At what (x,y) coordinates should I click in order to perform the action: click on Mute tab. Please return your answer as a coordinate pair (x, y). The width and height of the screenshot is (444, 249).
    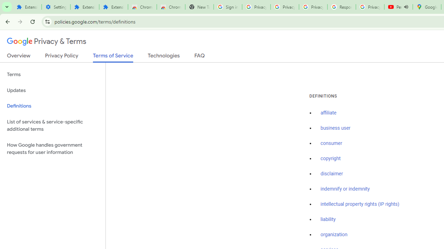
    Looking at the image, I should click on (406, 7).